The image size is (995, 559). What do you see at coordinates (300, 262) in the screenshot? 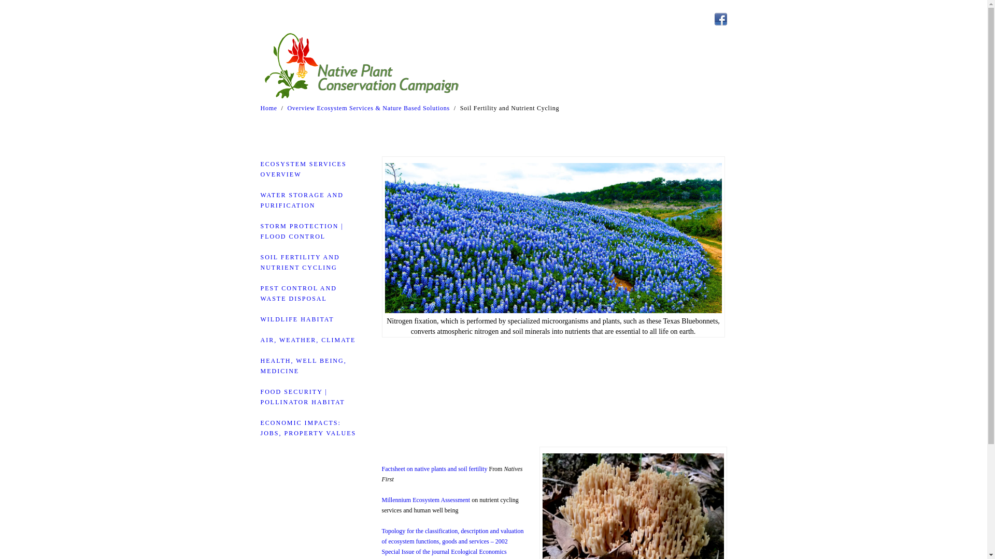
I see `SOIL FERTILITY AND NUTRIENT CYCLING` at bounding box center [300, 262].